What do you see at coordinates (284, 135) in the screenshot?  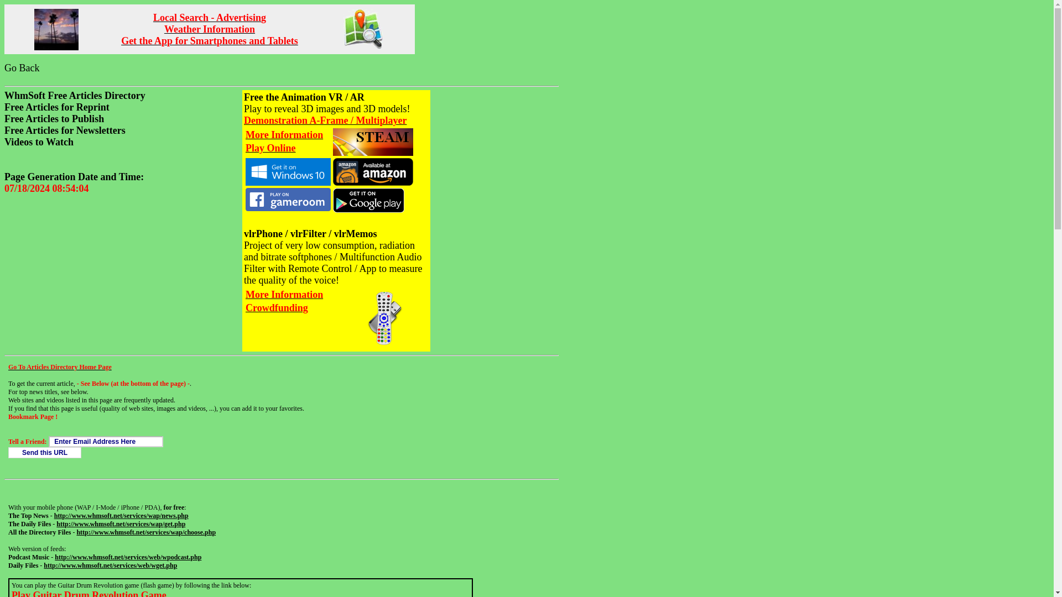 I see `More Information` at bounding box center [284, 135].